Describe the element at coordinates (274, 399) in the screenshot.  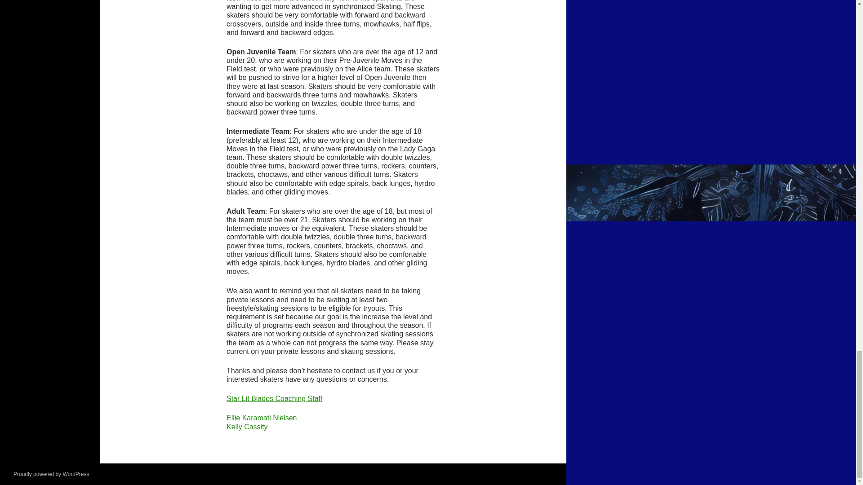
I see `Star Lit Blades Coaching Staff` at that location.